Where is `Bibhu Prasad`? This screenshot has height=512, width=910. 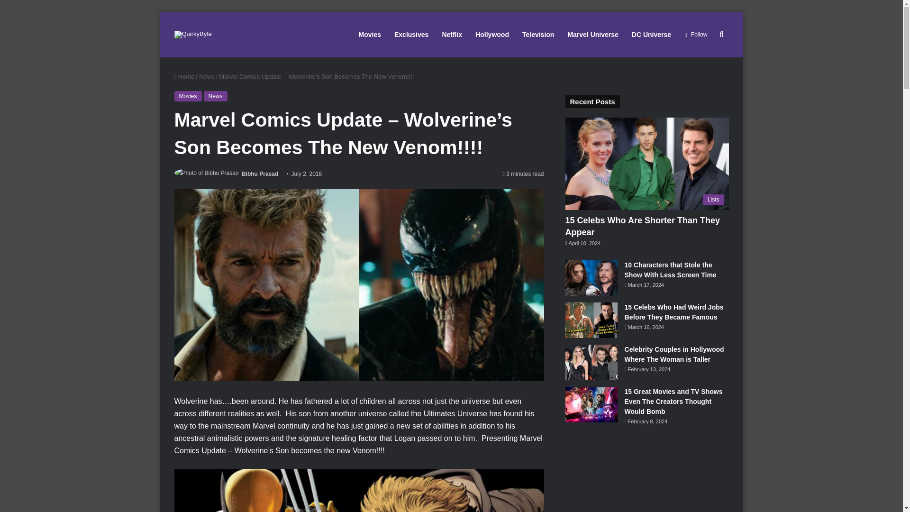
Bibhu Prasad is located at coordinates (260, 174).